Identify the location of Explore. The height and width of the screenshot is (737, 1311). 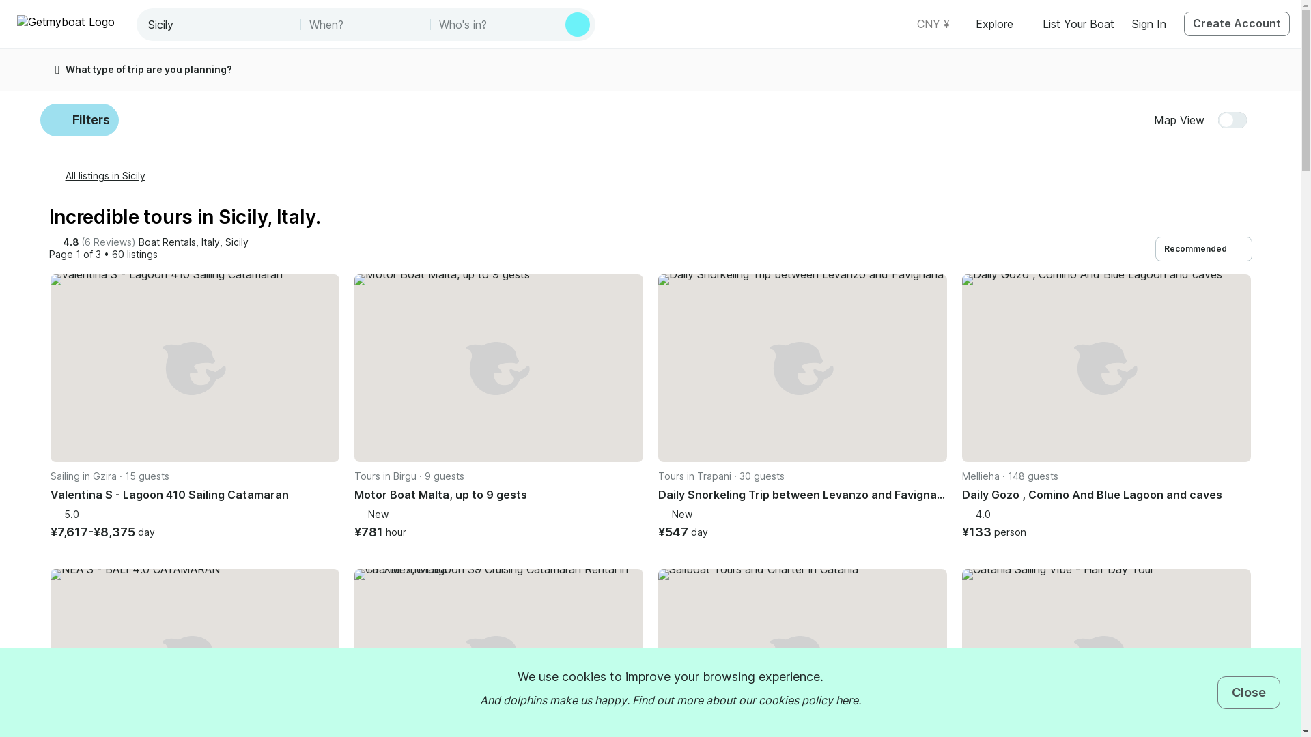
(1000, 23).